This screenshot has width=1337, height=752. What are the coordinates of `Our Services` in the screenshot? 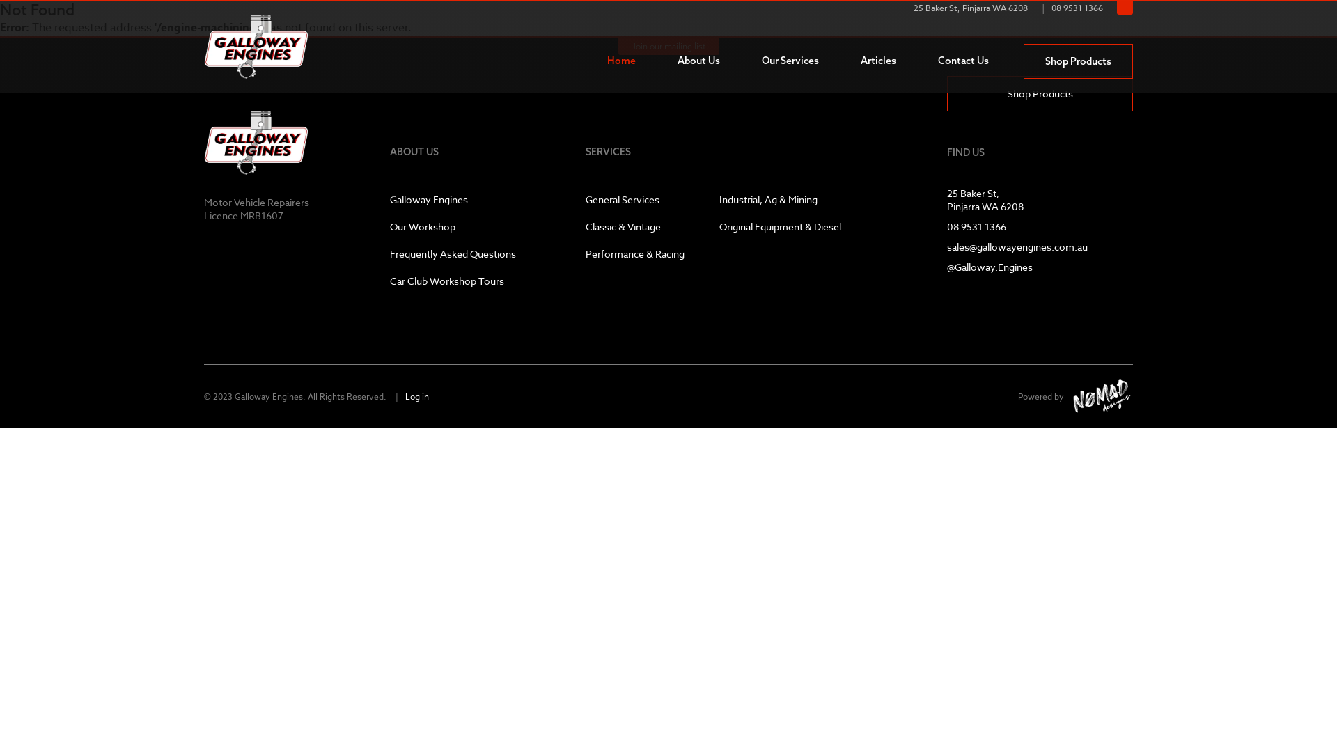 It's located at (790, 61).